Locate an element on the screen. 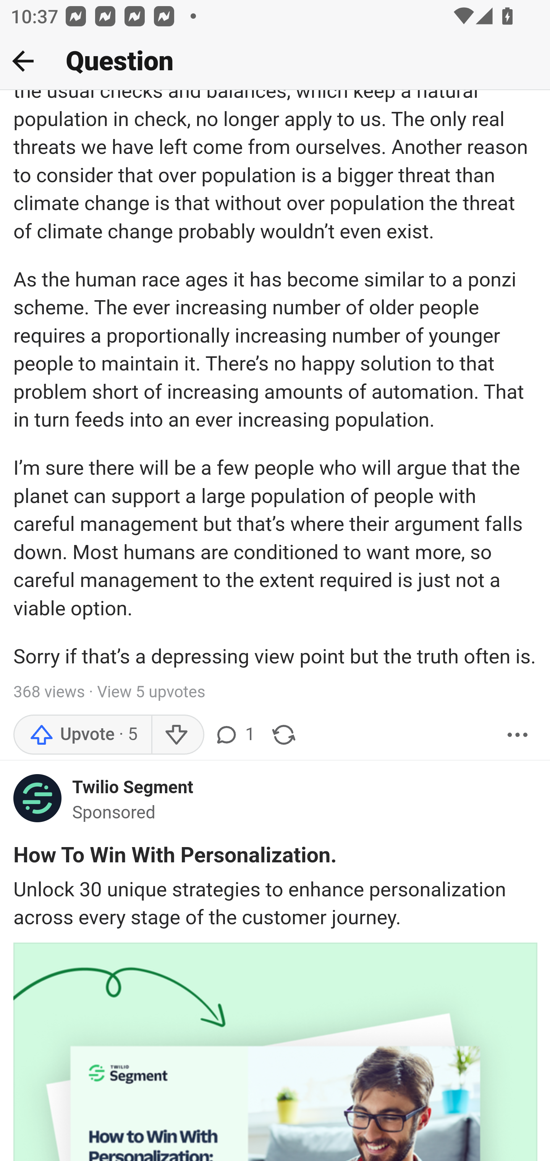 This screenshot has height=1161, width=550. main-qimg-fa5c3b2aec24785a1adf3247cdc49851 is located at coordinates (38, 803).